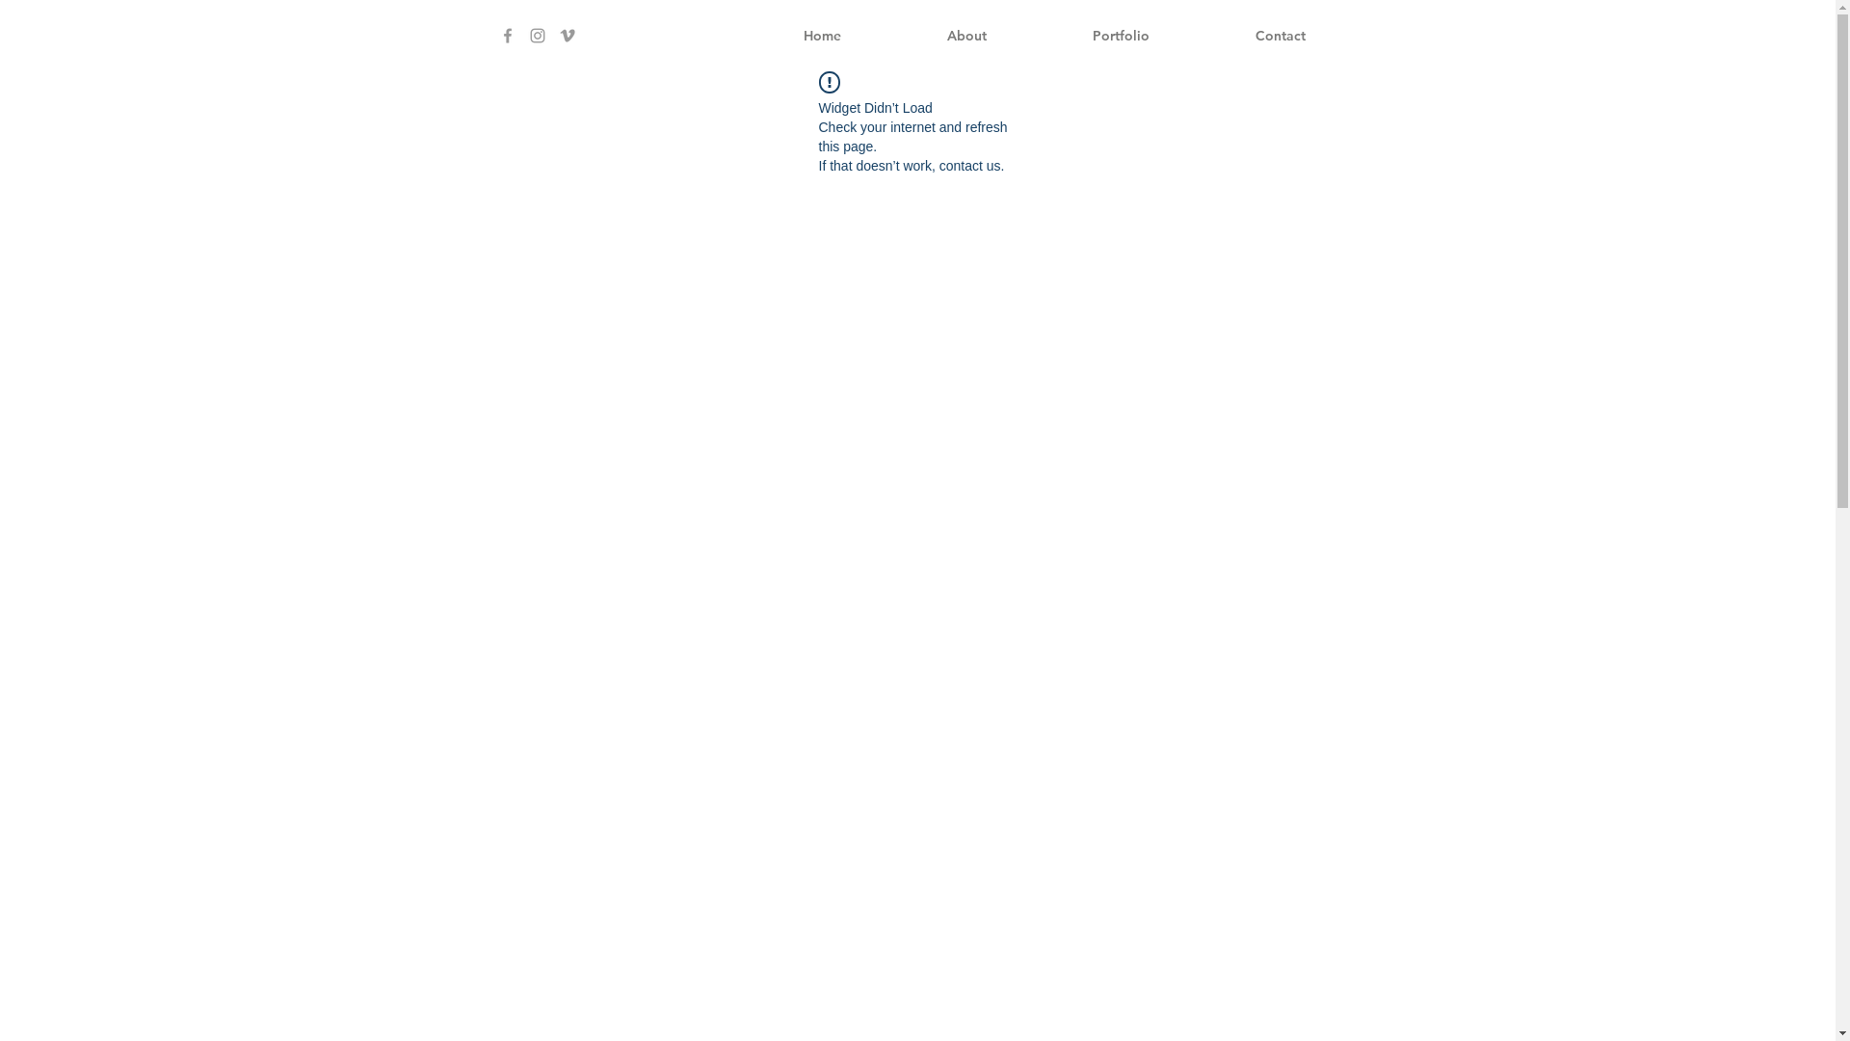 Image resolution: width=1850 pixels, height=1041 pixels. What do you see at coordinates (1120, 36) in the screenshot?
I see `Portfolio` at bounding box center [1120, 36].